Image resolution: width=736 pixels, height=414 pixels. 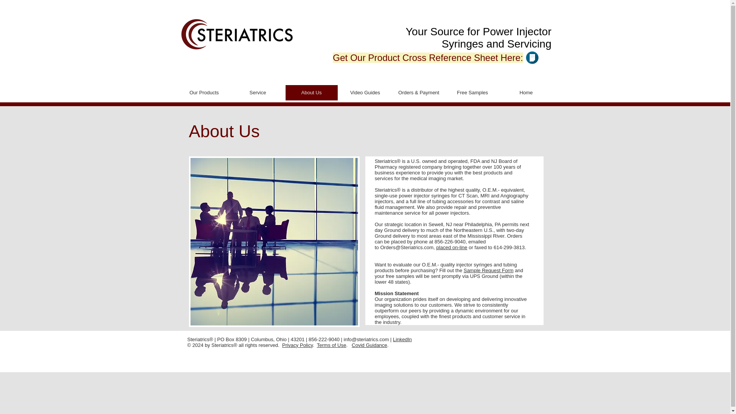 What do you see at coordinates (274, 242) in the screenshot?
I see `Modern Office` at bounding box center [274, 242].